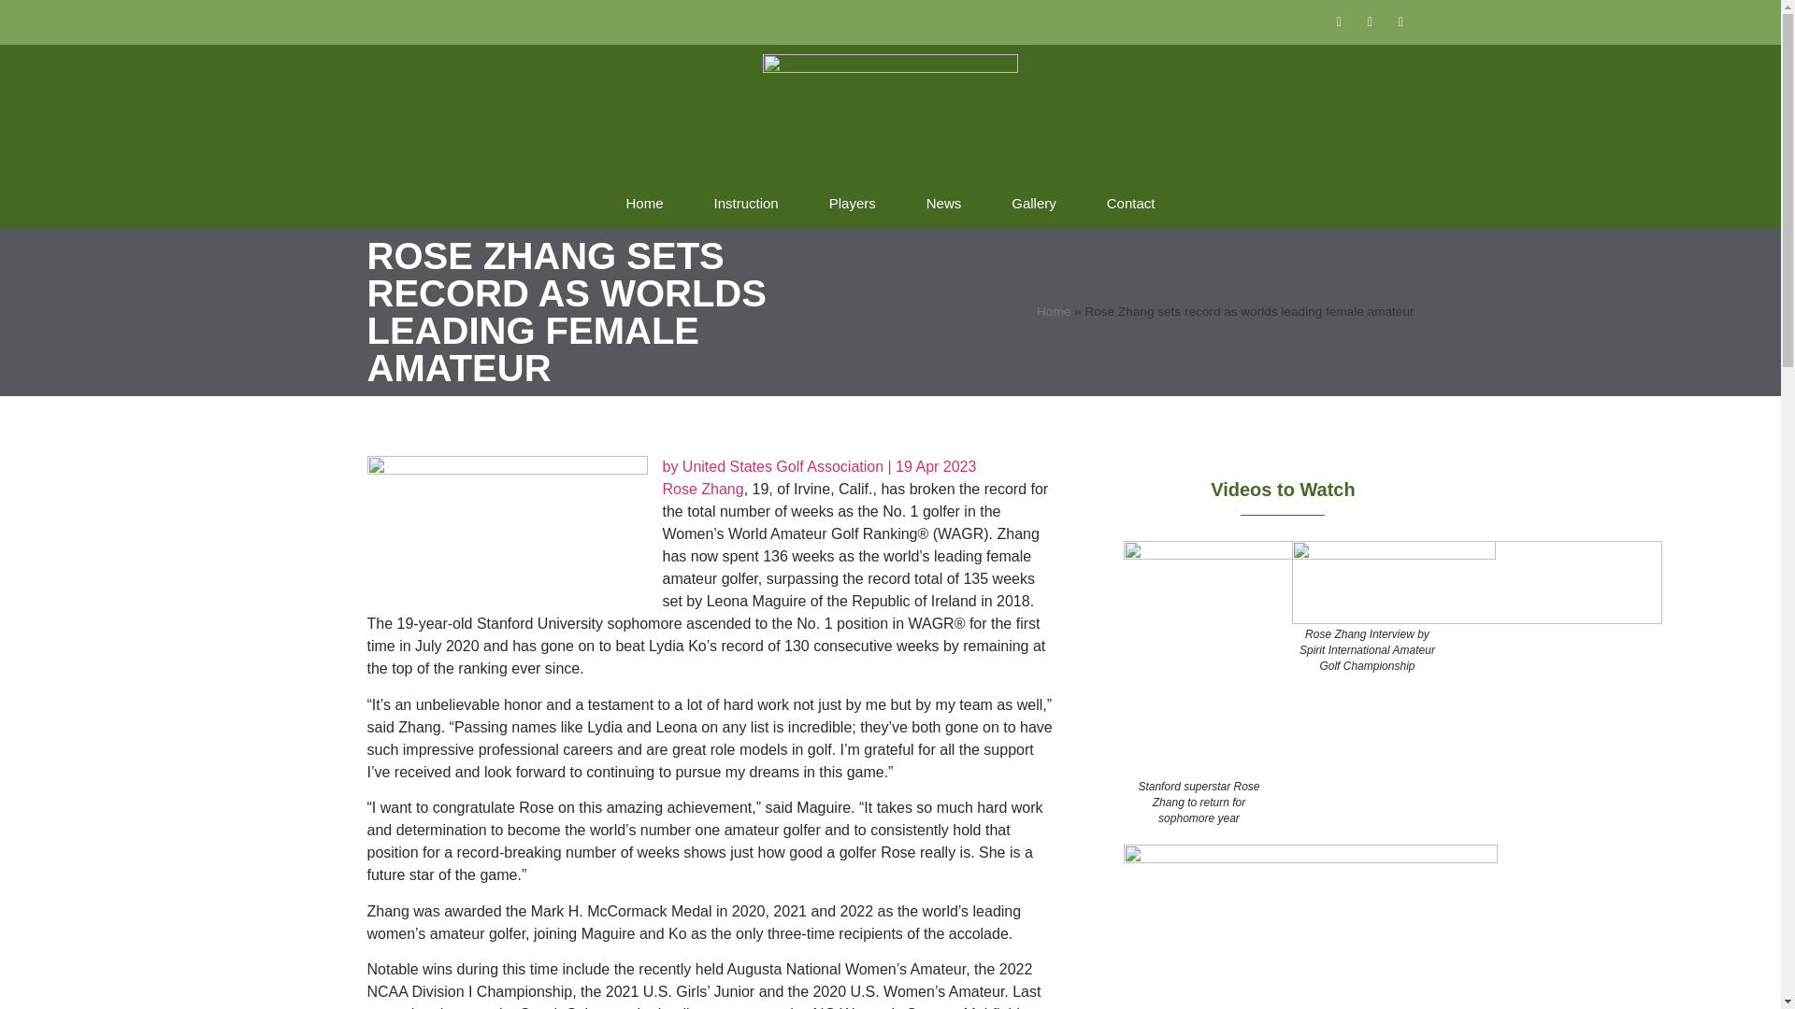  I want to click on Gallery, so click(1034, 204).